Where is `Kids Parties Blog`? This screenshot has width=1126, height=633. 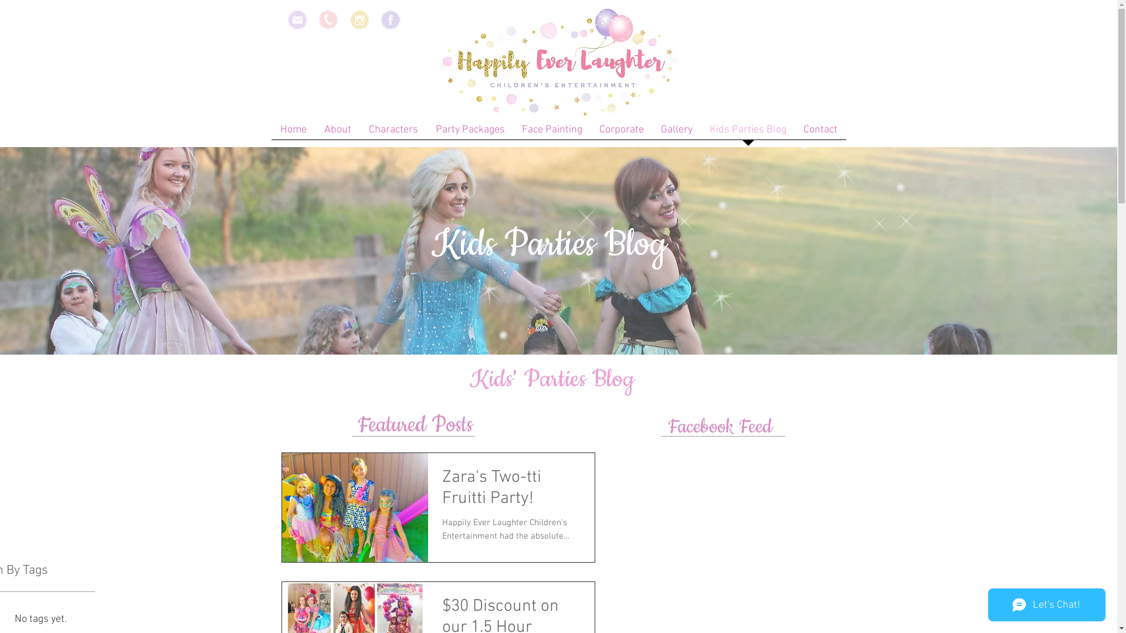
Kids Parties Blog is located at coordinates (748, 134).